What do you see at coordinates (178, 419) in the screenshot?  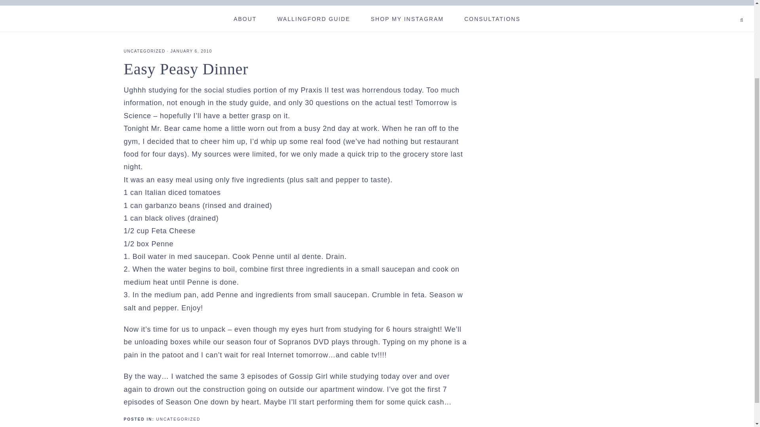 I see `UNCATEGORIZED` at bounding box center [178, 419].